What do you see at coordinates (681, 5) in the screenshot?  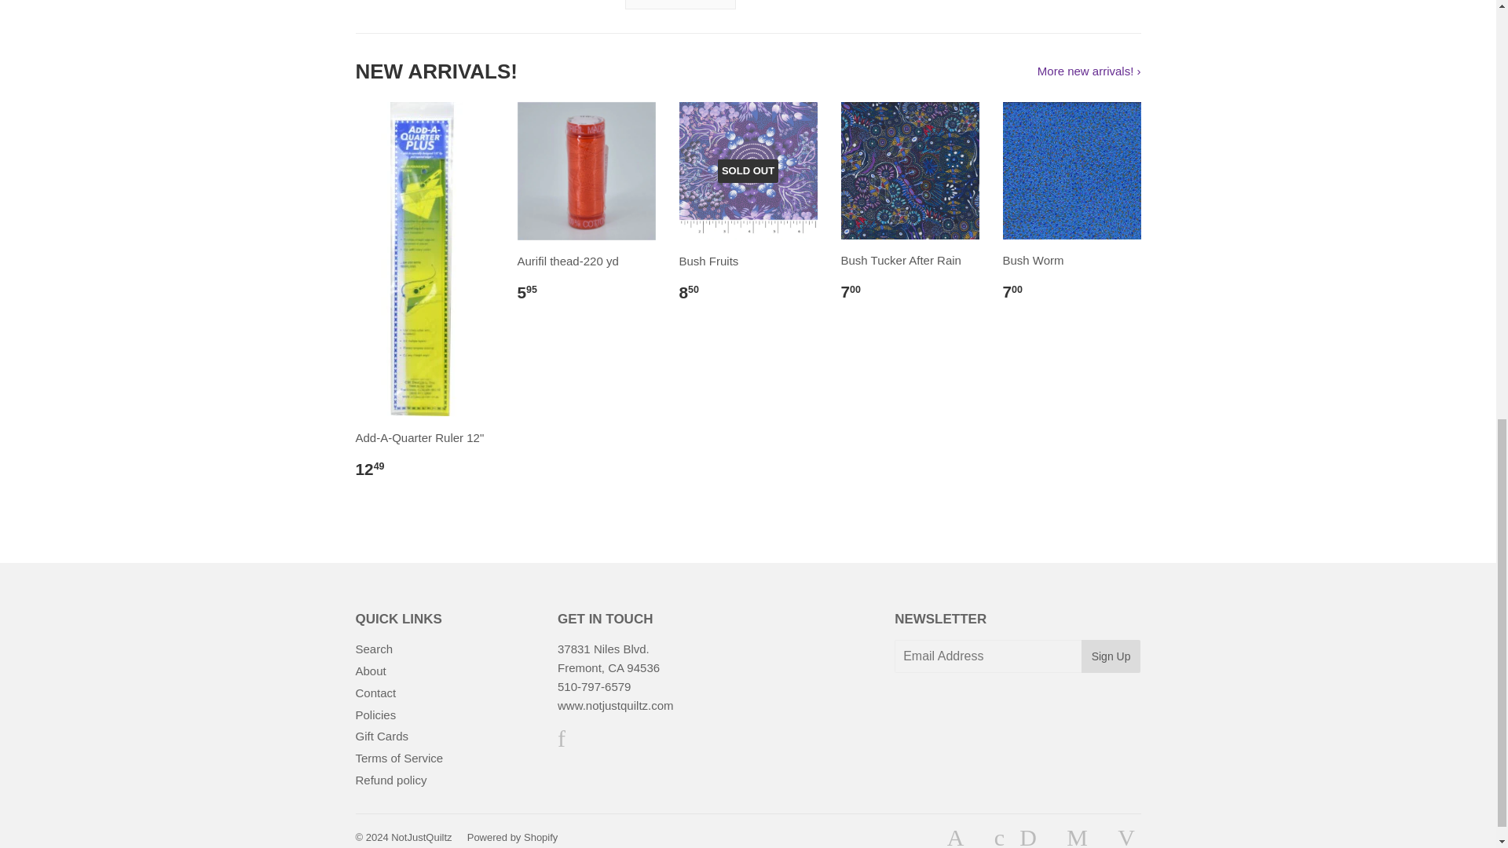 I see `Batik Textiles` at bounding box center [681, 5].